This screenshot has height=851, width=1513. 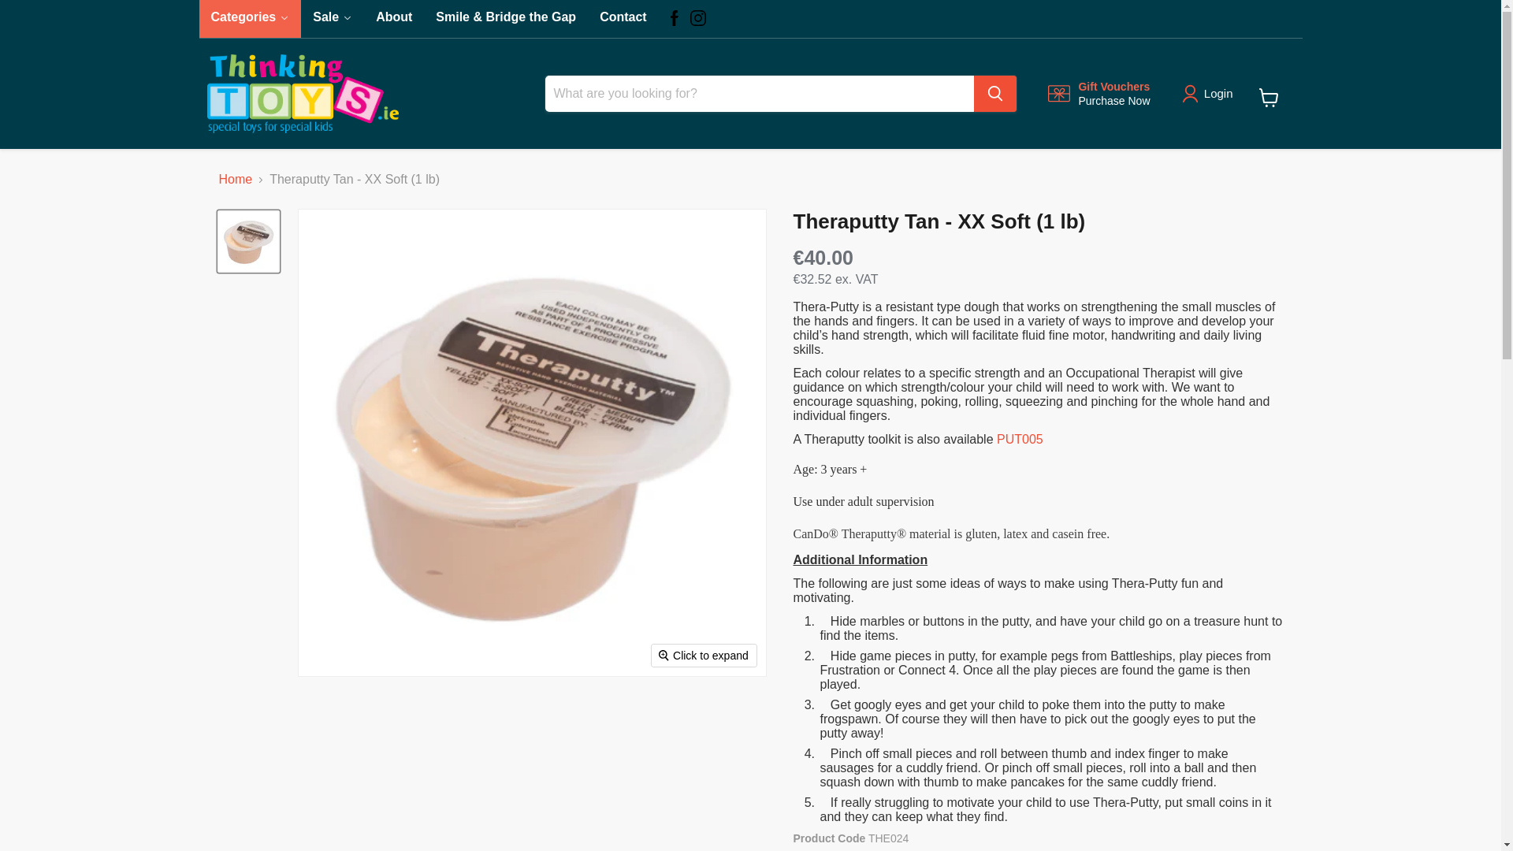 What do you see at coordinates (623, 19) in the screenshot?
I see `Login` at bounding box center [623, 19].